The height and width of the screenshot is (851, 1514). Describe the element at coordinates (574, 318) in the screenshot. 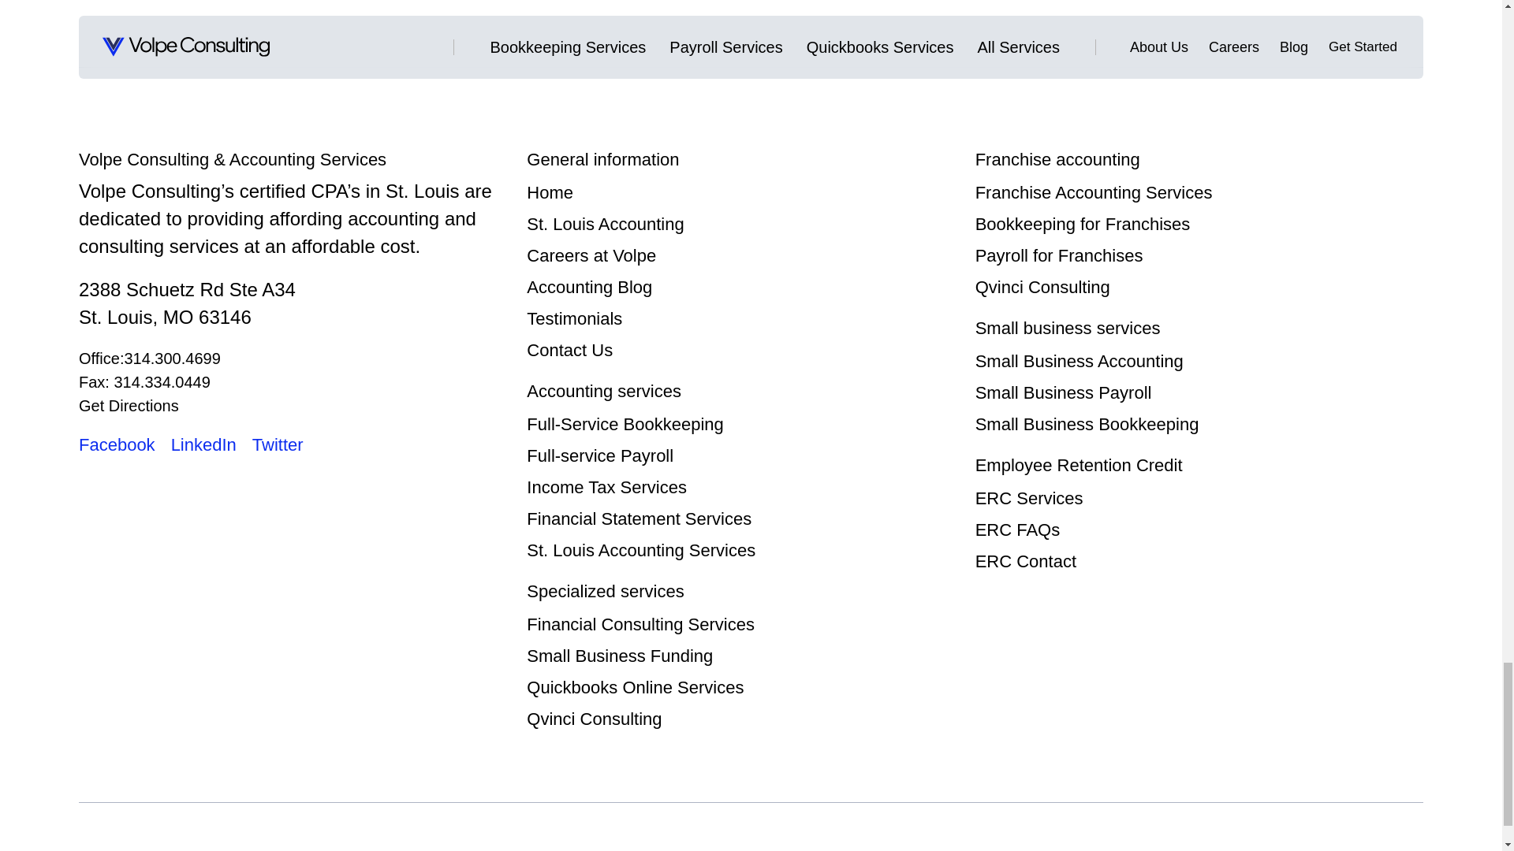

I see `Testimonials` at that location.